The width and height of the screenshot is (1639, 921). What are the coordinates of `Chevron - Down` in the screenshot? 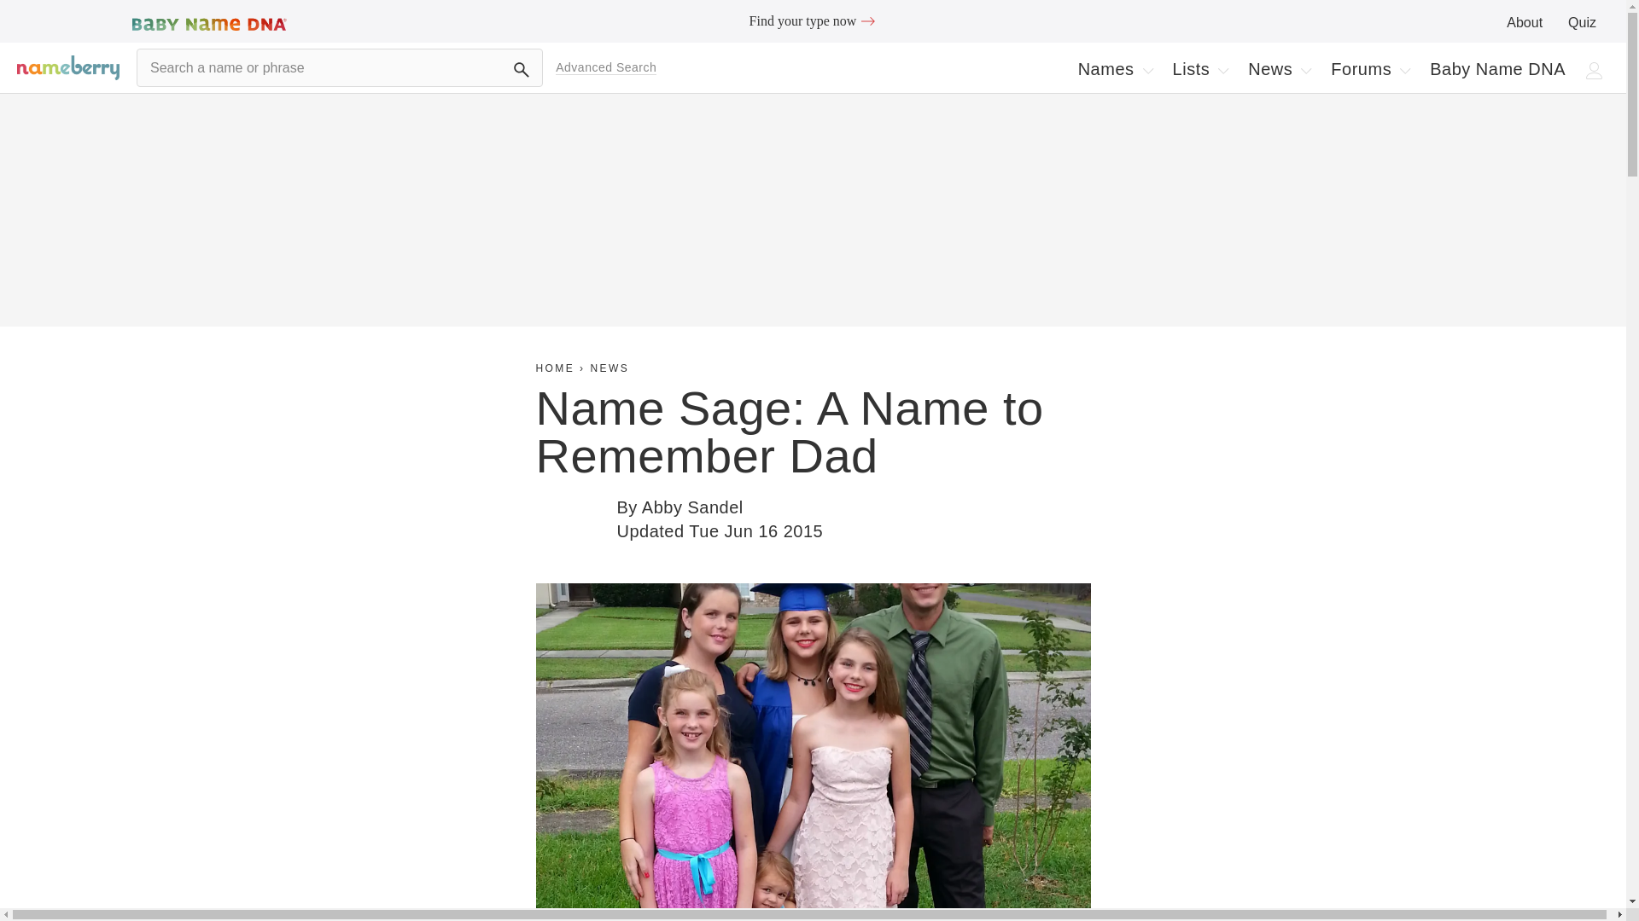 It's located at (1147, 70).